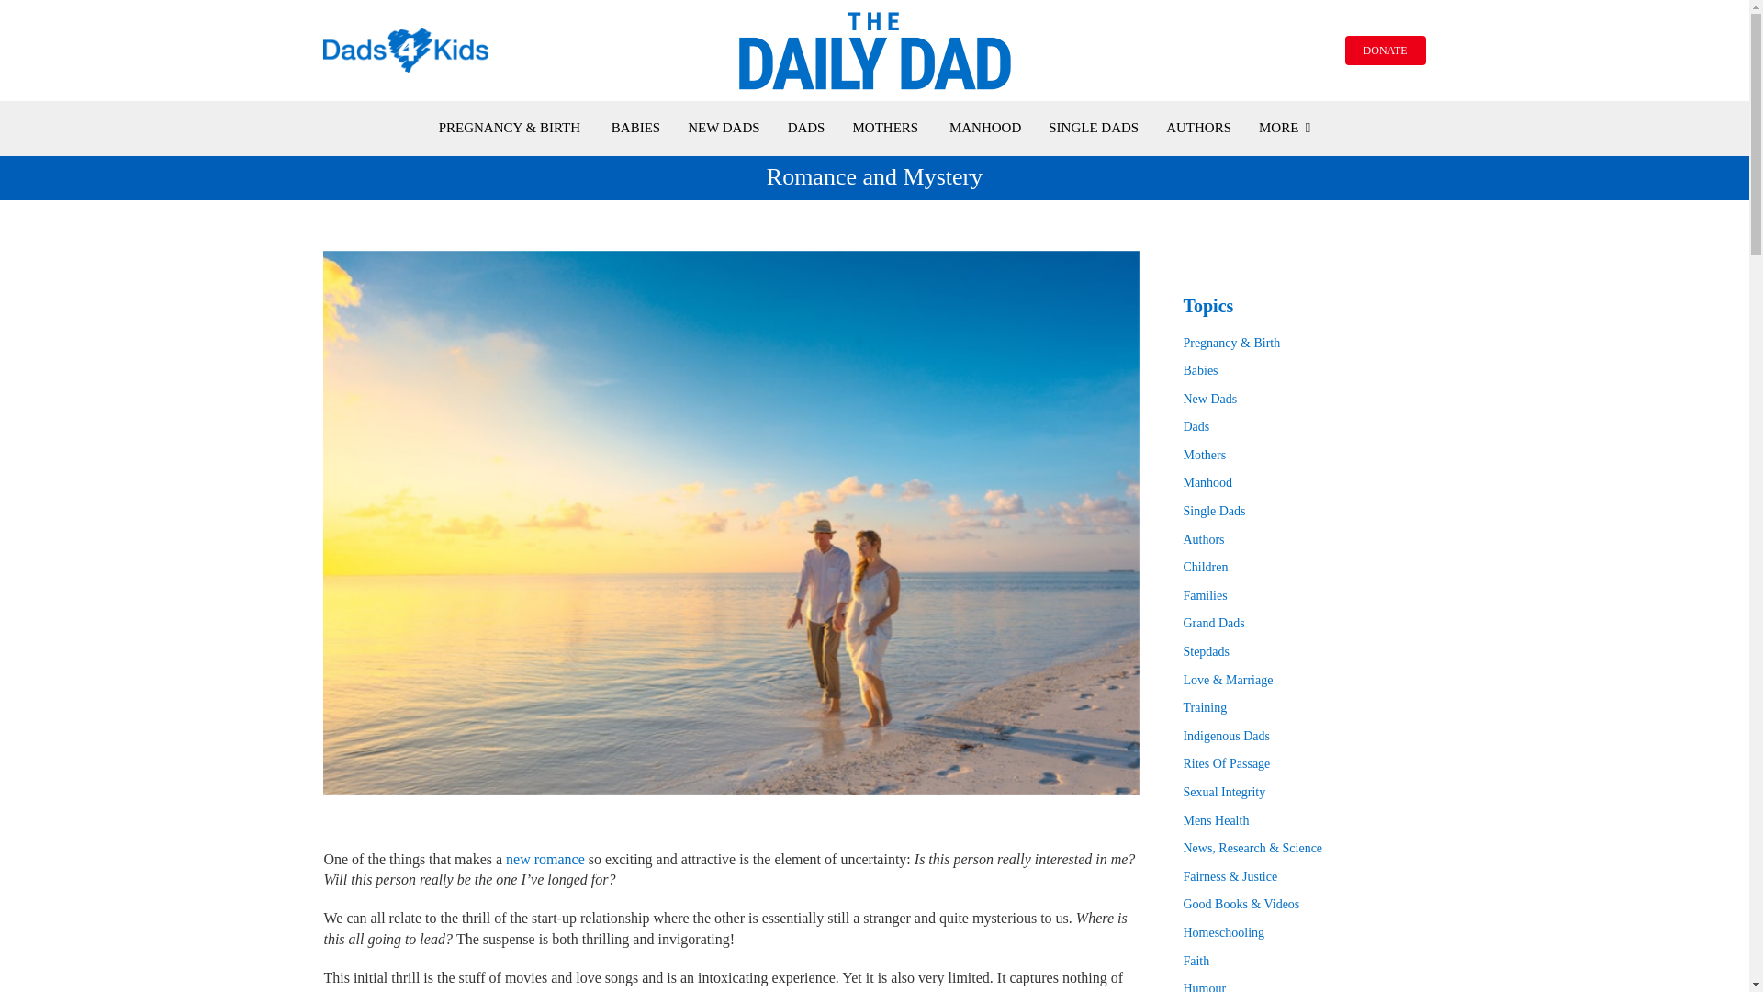 The height and width of the screenshot is (992, 1763). I want to click on DONATE, so click(1385, 50).